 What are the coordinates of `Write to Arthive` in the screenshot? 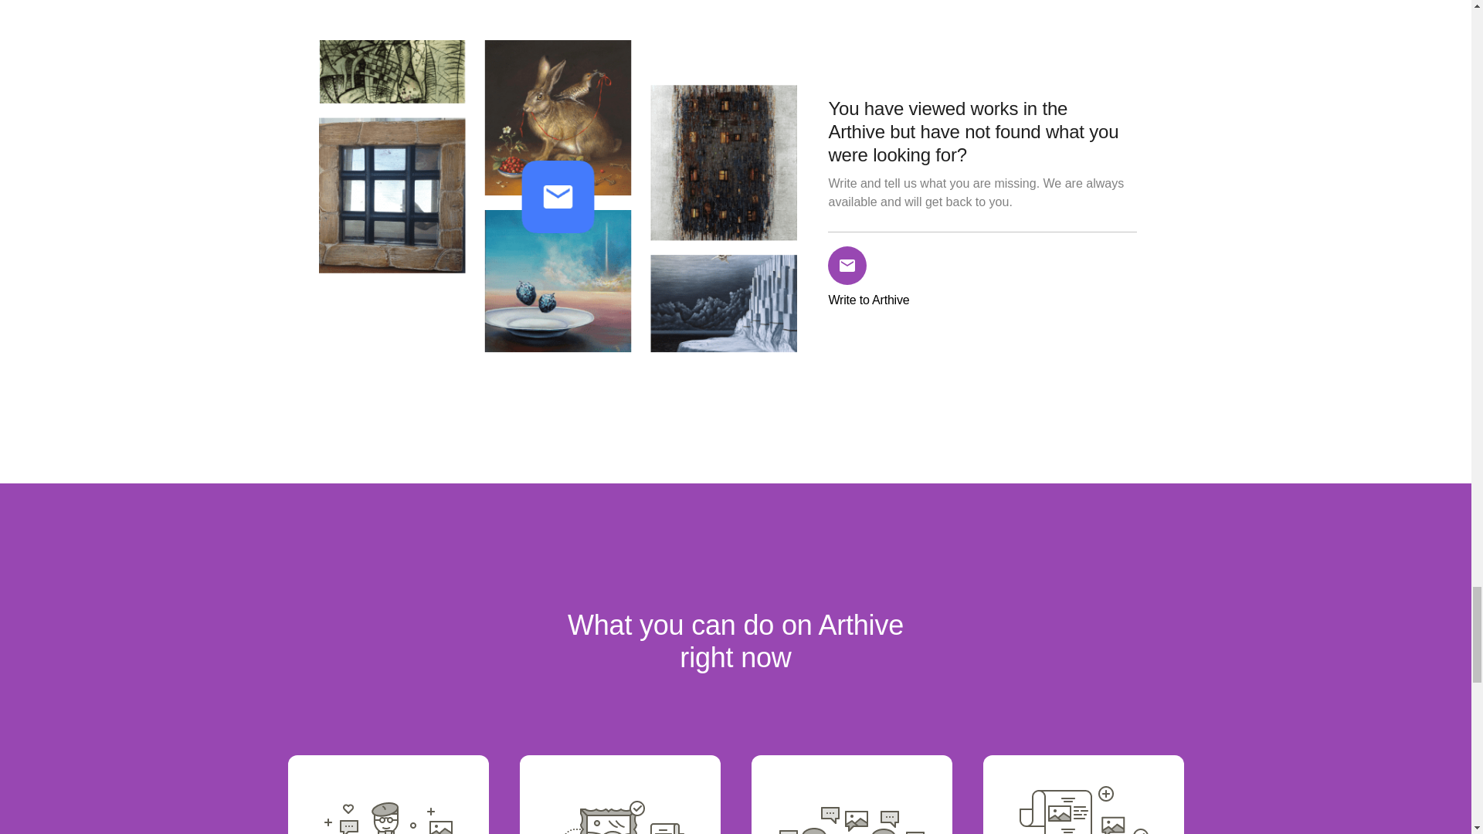 It's located at (874, 276).